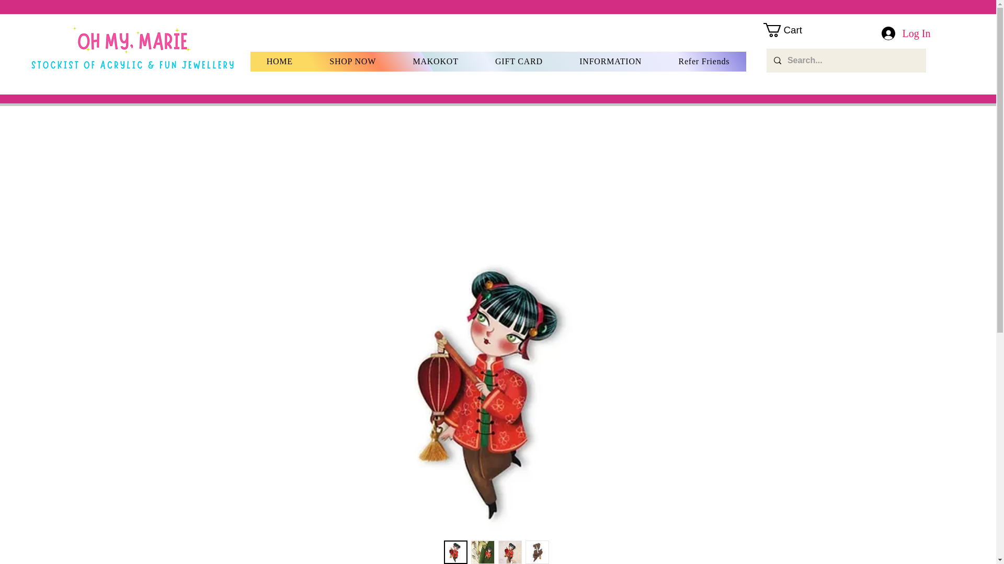  I want to click on MAKOKOT, so click(436, 62).